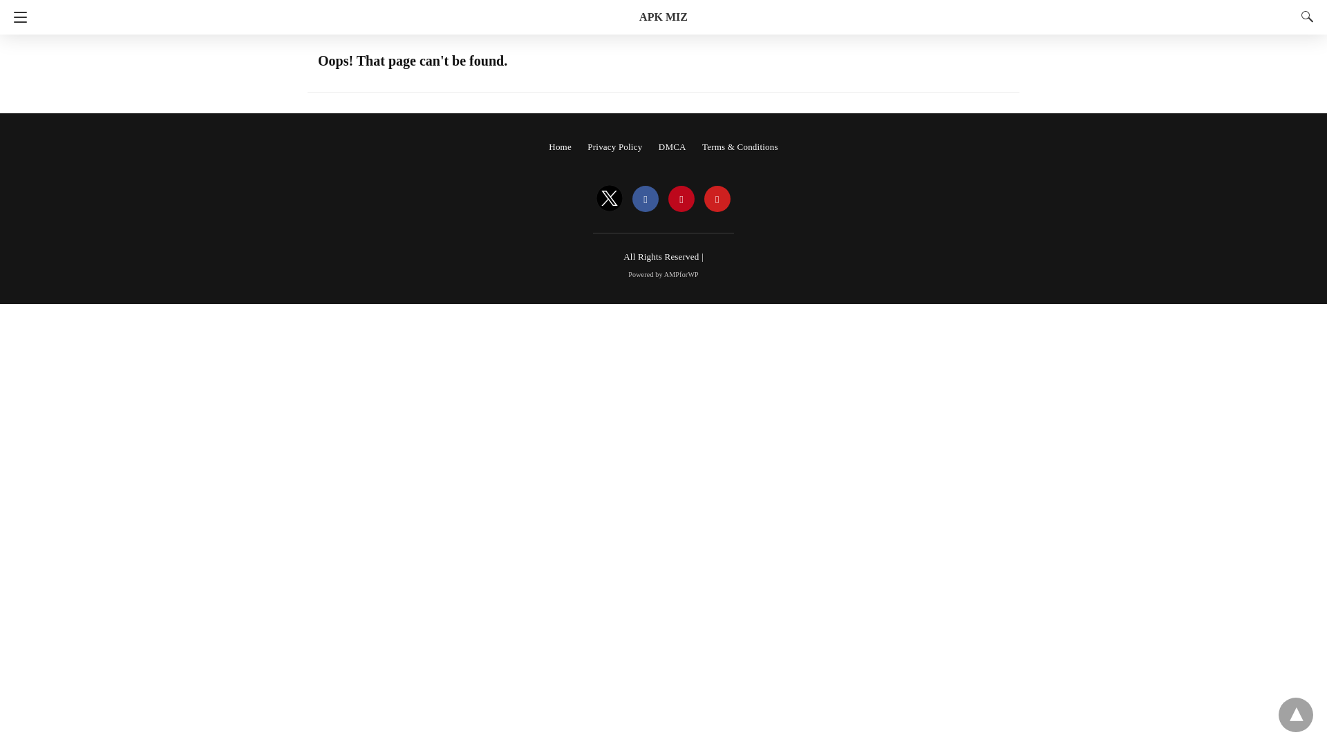 The width and height of the screenshot is (1327, 746). What do you see at coordinates (663, 274) in the screenshot?
I see `Powered by AMPforWP` at bounding box center [663, 274].